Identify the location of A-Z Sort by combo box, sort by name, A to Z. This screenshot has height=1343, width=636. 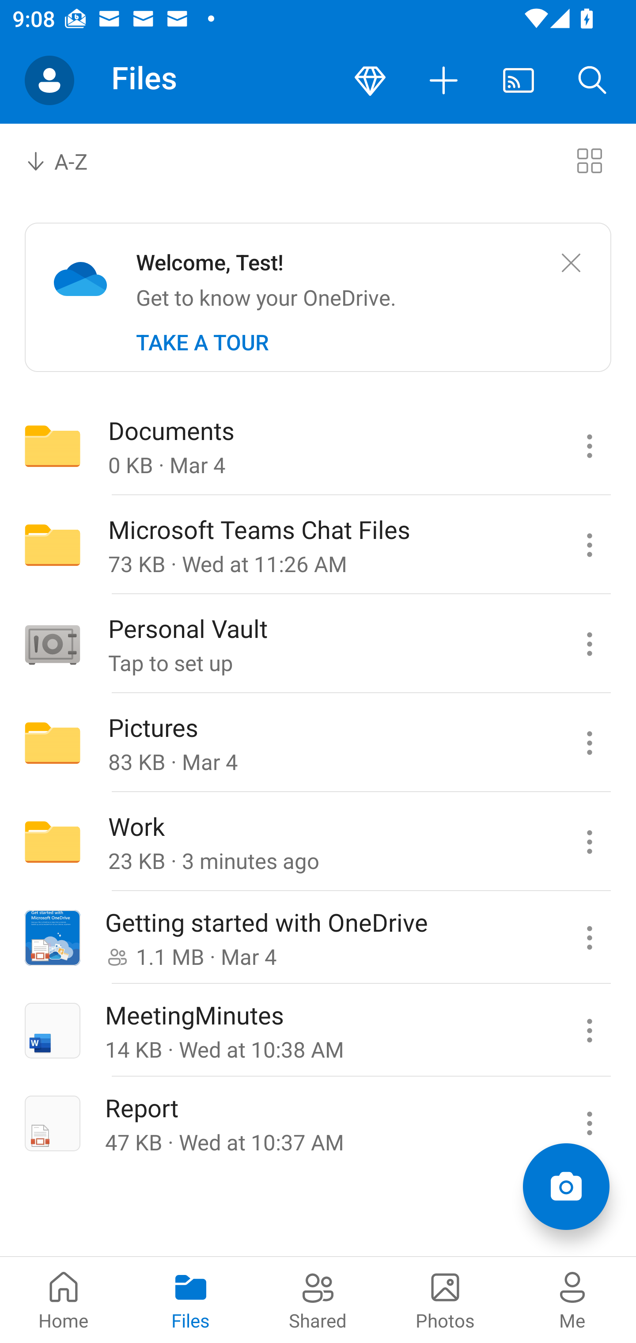
(69, 160).